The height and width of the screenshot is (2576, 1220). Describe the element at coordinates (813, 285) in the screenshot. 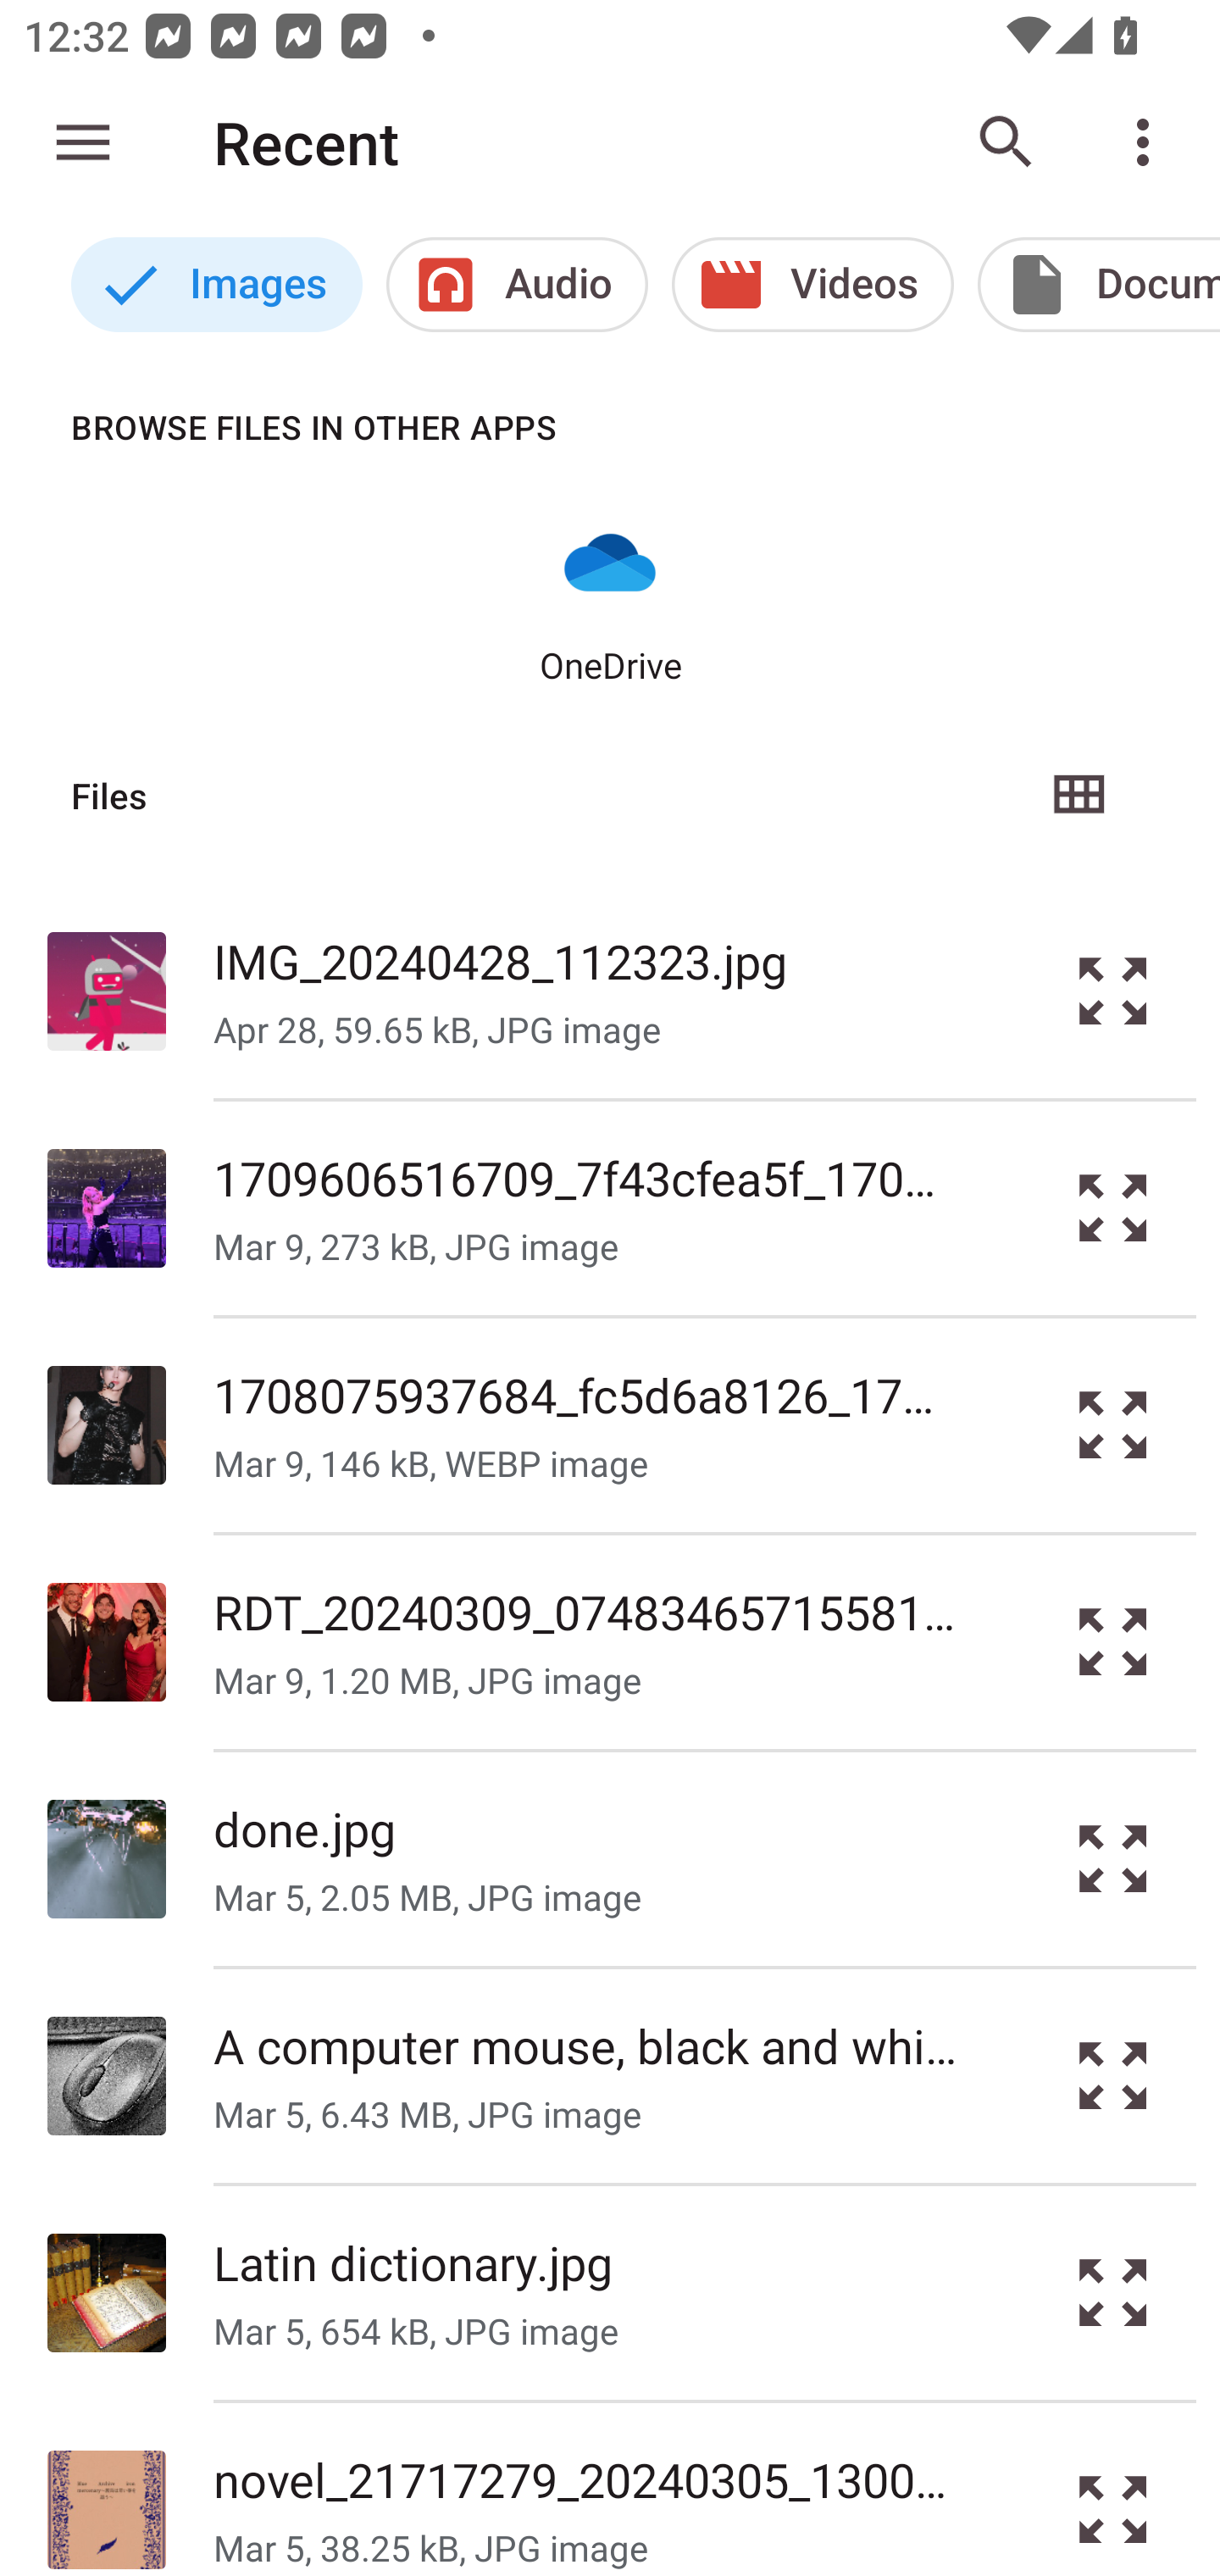

I see `Videos` at that location.